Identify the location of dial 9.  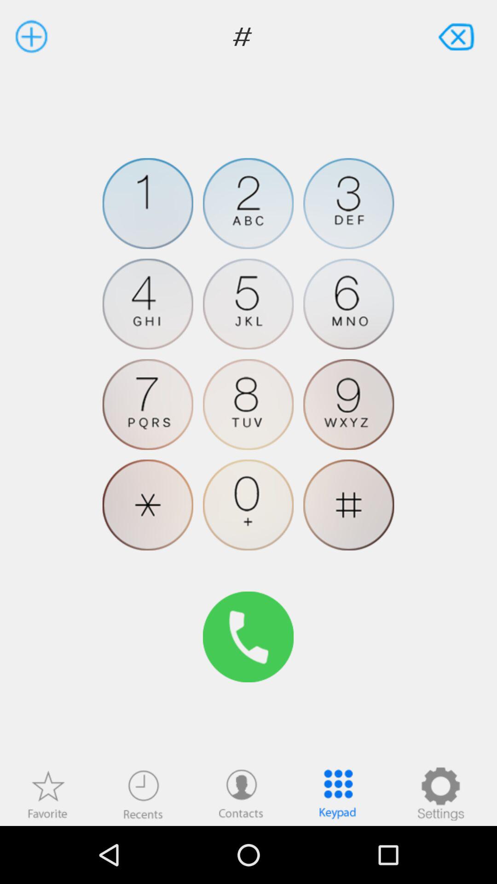
(349, 404).